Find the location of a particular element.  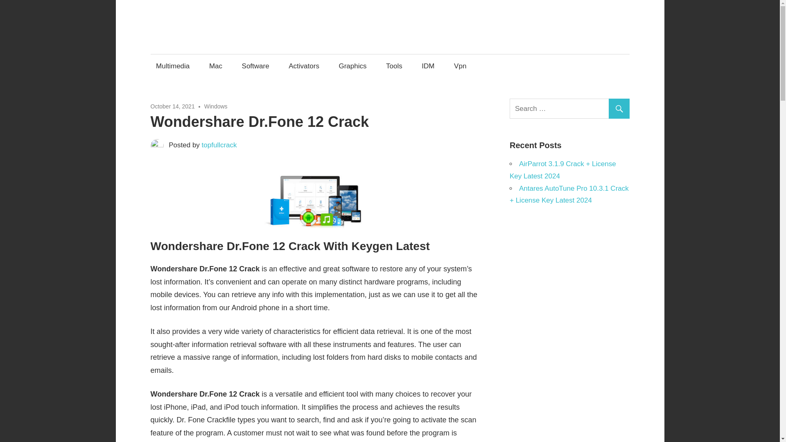

Tools is located at coordinates (394, 66).